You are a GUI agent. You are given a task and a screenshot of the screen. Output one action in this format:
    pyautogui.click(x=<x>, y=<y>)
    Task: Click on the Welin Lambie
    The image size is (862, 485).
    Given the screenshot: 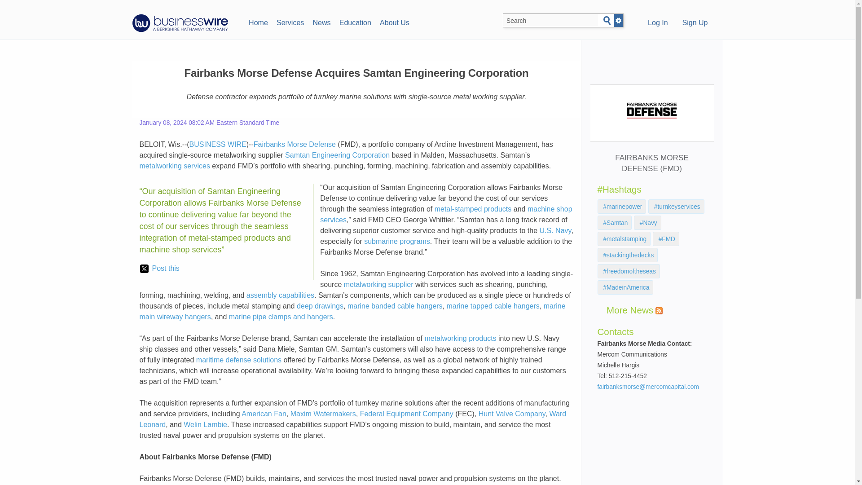 What is the action you would take?
    pyautogui.click(x=205, y=424)
    